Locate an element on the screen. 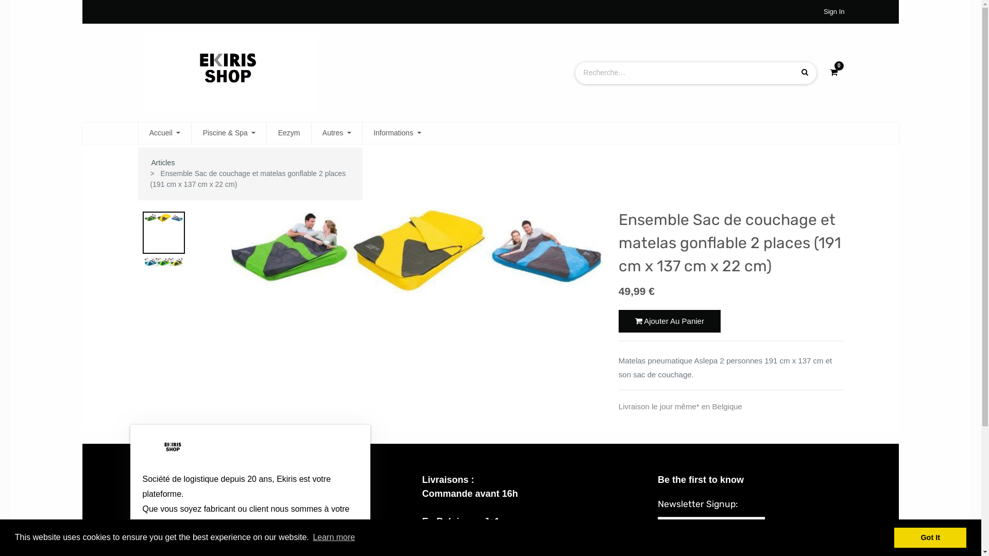 The height and width of the screenshot is (556, 989). Informations is located at coordinates (398, 133).